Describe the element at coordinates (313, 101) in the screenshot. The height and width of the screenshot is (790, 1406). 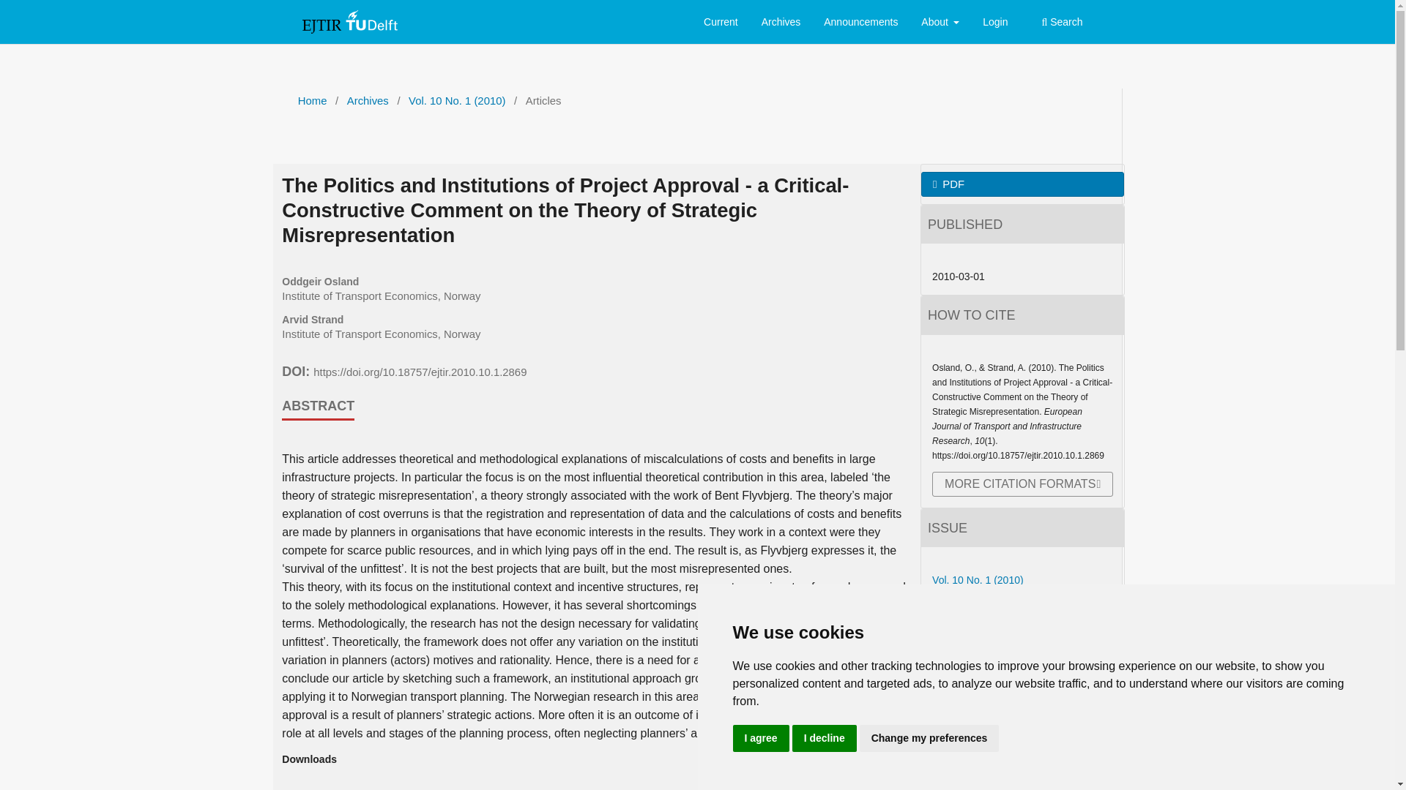
I see `Home` at that location.